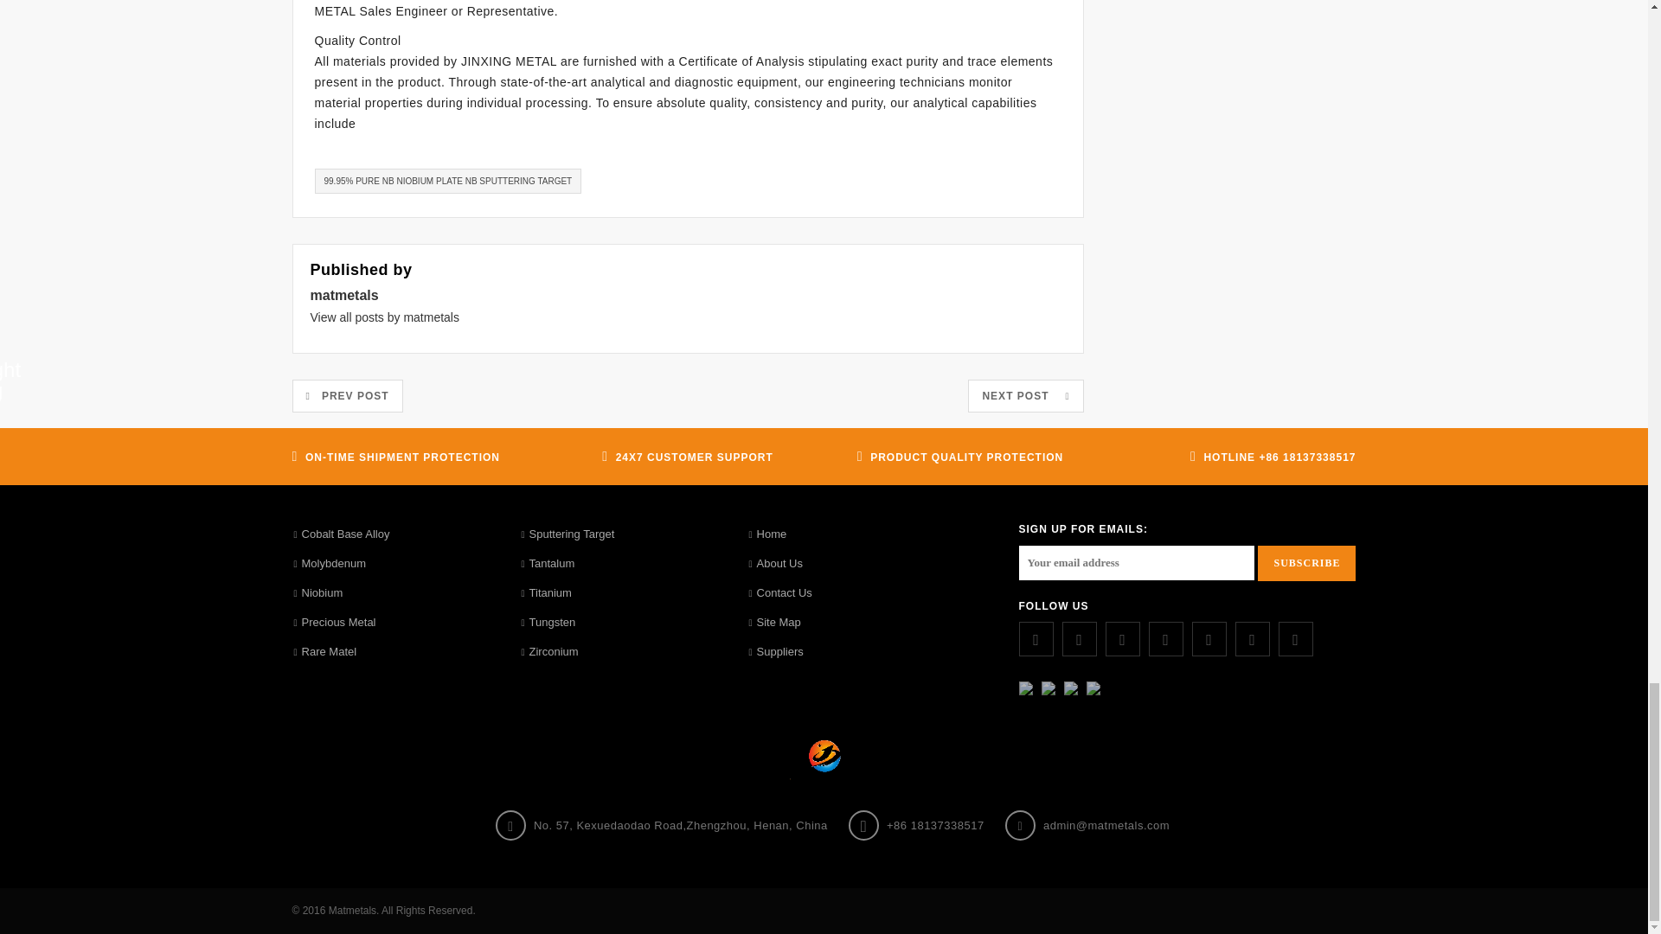 Image resolution: width=1661 pixels, height=934 pixels. Describe the element at coordinates (329, 564) in the screenshot. I see `Molybdenum` at that location.